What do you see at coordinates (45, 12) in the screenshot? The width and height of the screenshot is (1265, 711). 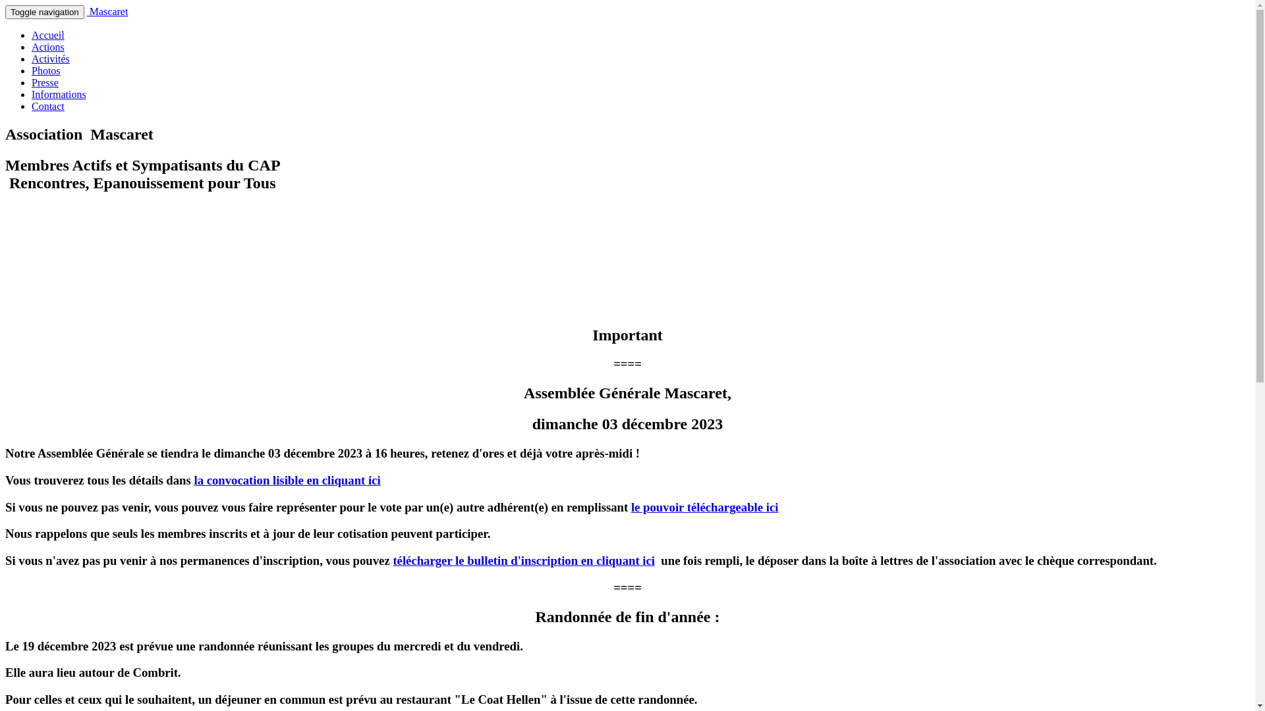 I see `Toggle navigation` at bounding box center [45, 12].